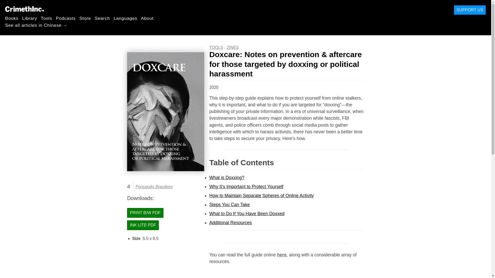 The width and height of the screenshot is (495, 278). Describe the element at coordinates (126, 18) in the screenshot. I see `Languages` at that location.